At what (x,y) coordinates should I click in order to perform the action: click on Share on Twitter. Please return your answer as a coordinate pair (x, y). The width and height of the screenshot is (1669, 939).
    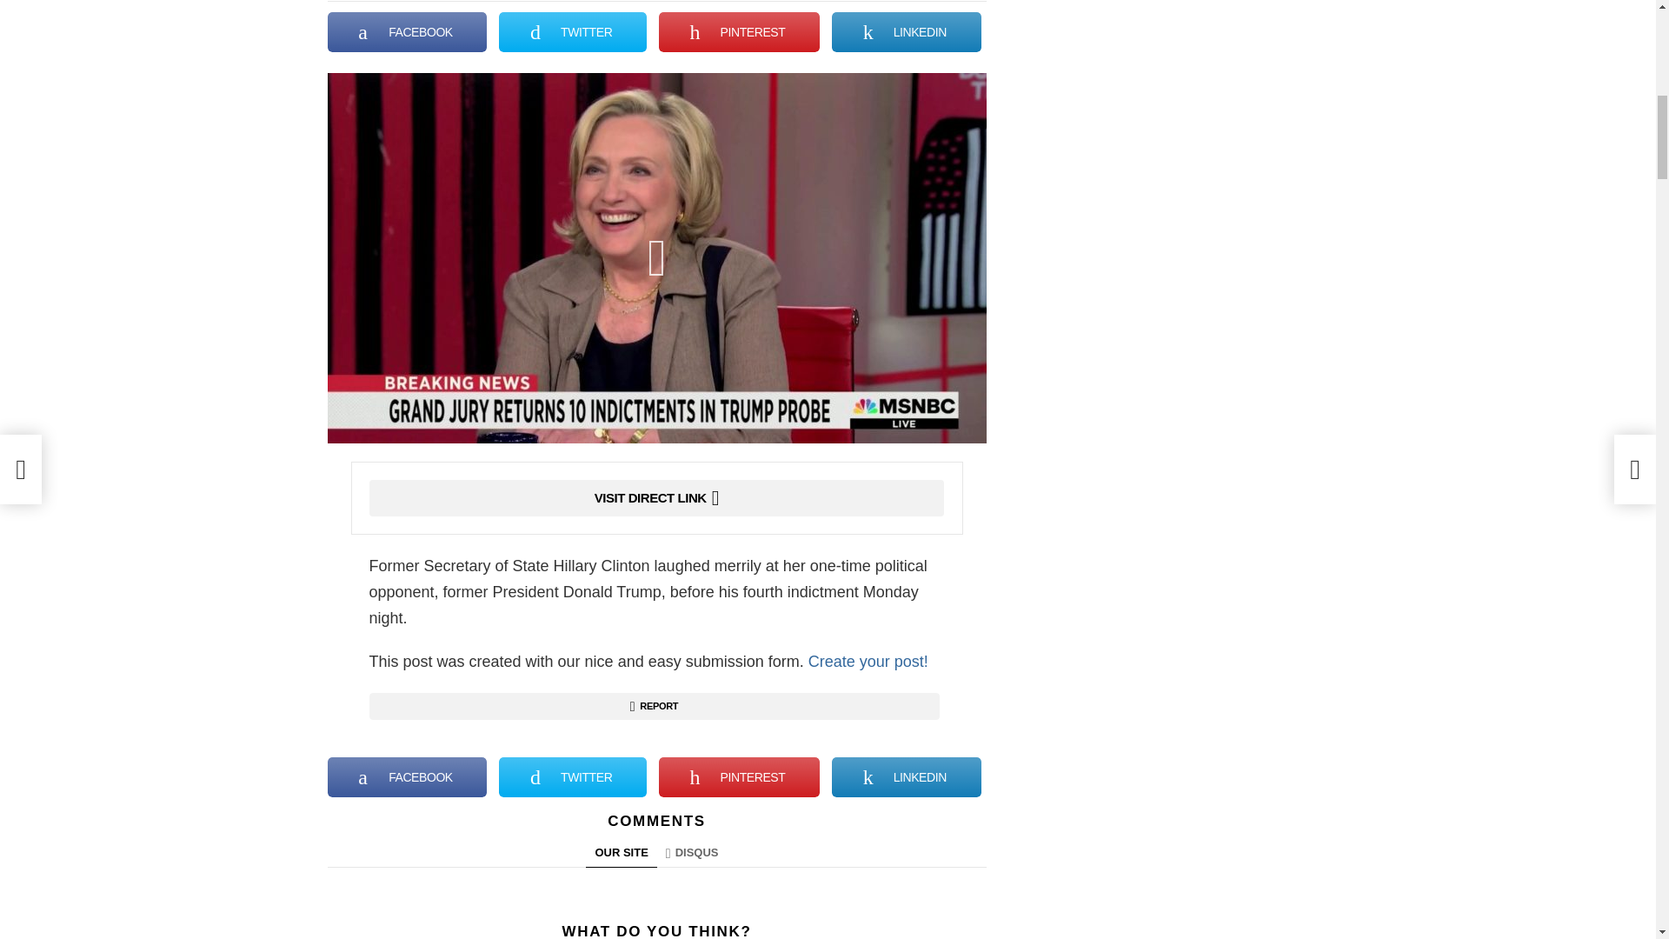
    Looking at the image, I should click on (573, 32).